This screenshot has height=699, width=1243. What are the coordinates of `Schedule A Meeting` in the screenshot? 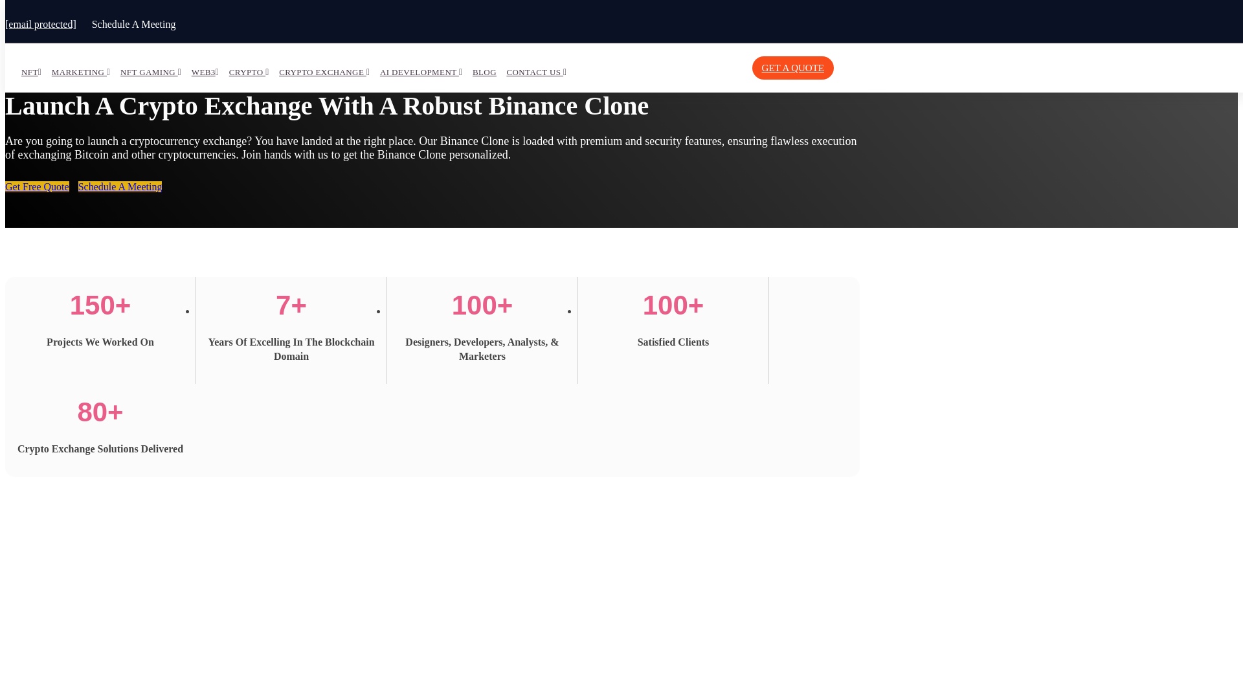 It's located at (120, 186).